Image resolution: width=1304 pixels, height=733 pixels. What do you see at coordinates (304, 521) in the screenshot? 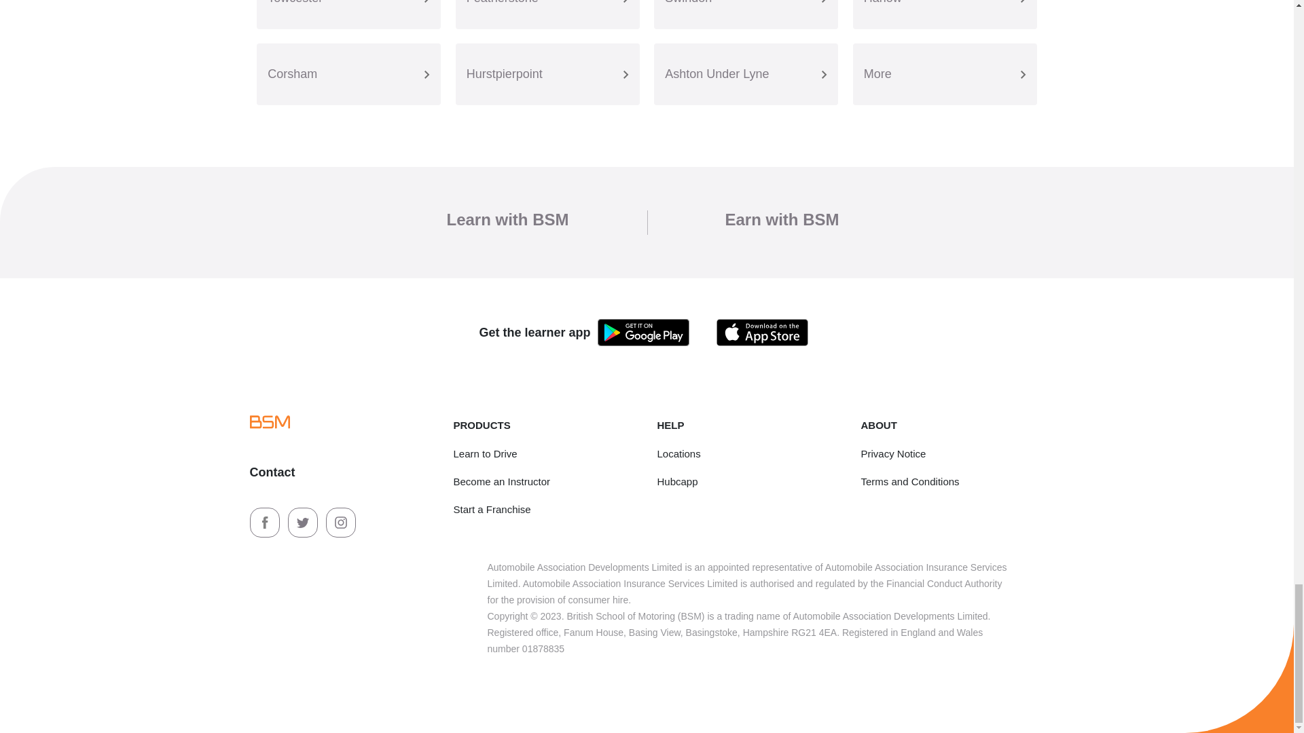
I see `Twitter` at bounding box center [304, 521].